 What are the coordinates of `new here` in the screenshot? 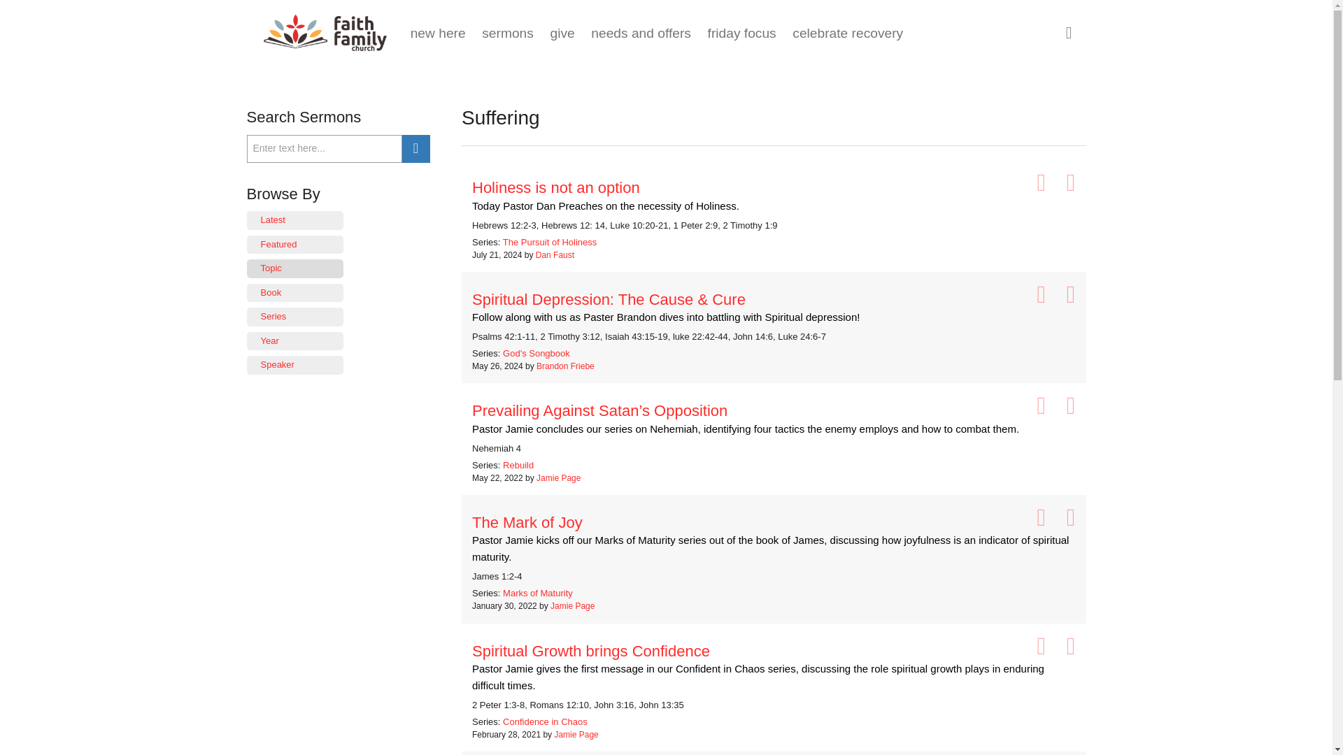 It's located at (438, 33).